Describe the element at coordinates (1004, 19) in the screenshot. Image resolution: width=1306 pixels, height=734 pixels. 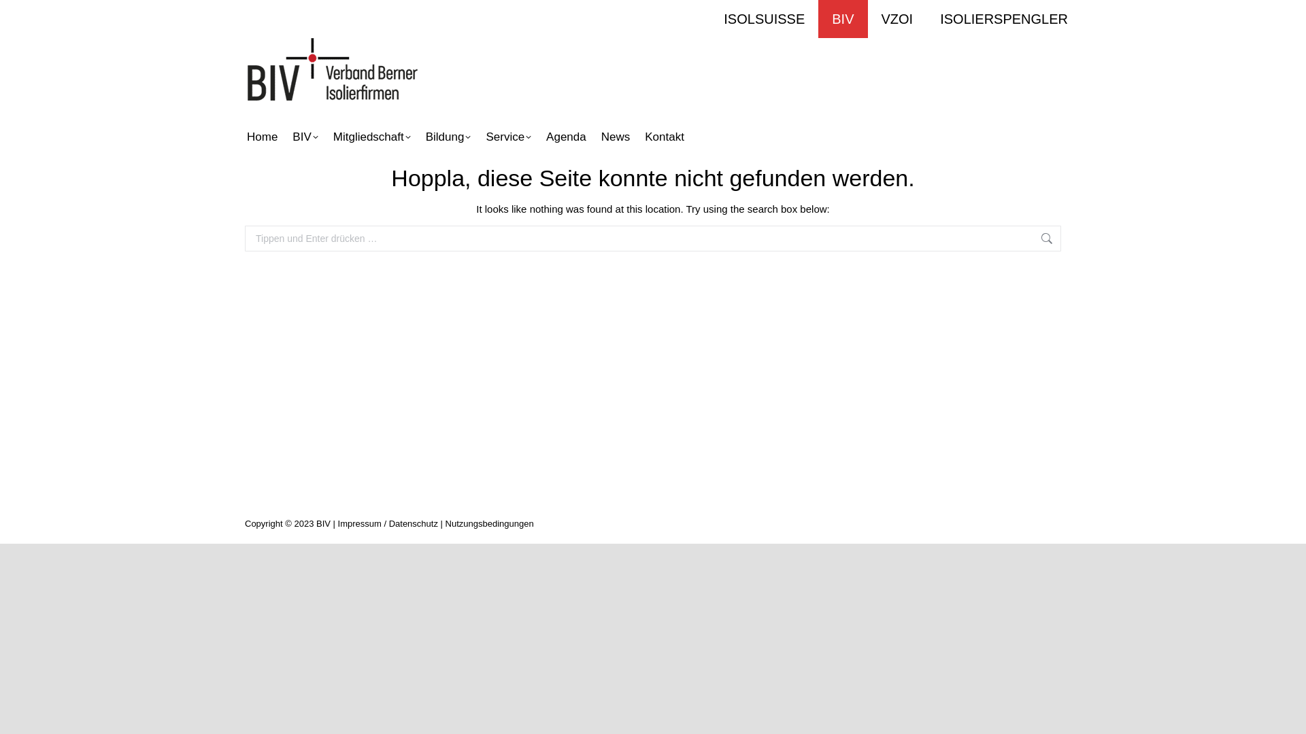
I see `ISOLIERSPENGLER` at that location.